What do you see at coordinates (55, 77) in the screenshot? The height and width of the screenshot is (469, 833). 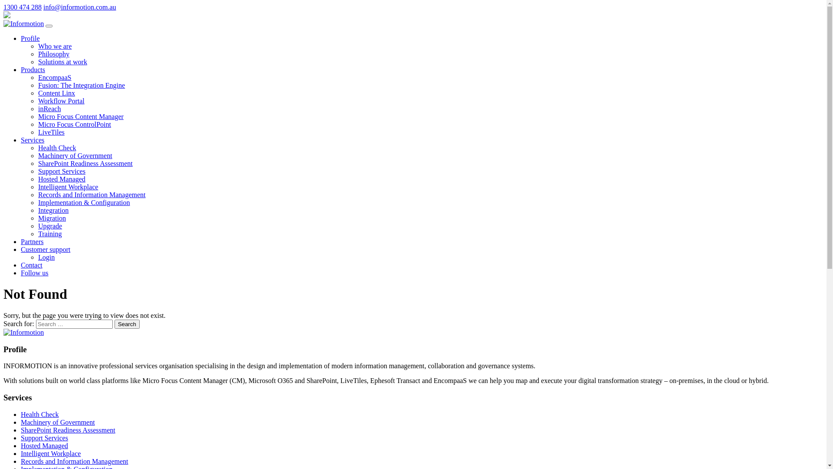 I see `EncompaaS` at bounding box center [55, 77].